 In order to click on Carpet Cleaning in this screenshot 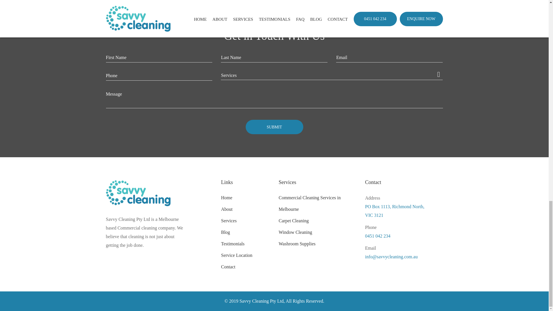, I will do `click(293, 221)`.